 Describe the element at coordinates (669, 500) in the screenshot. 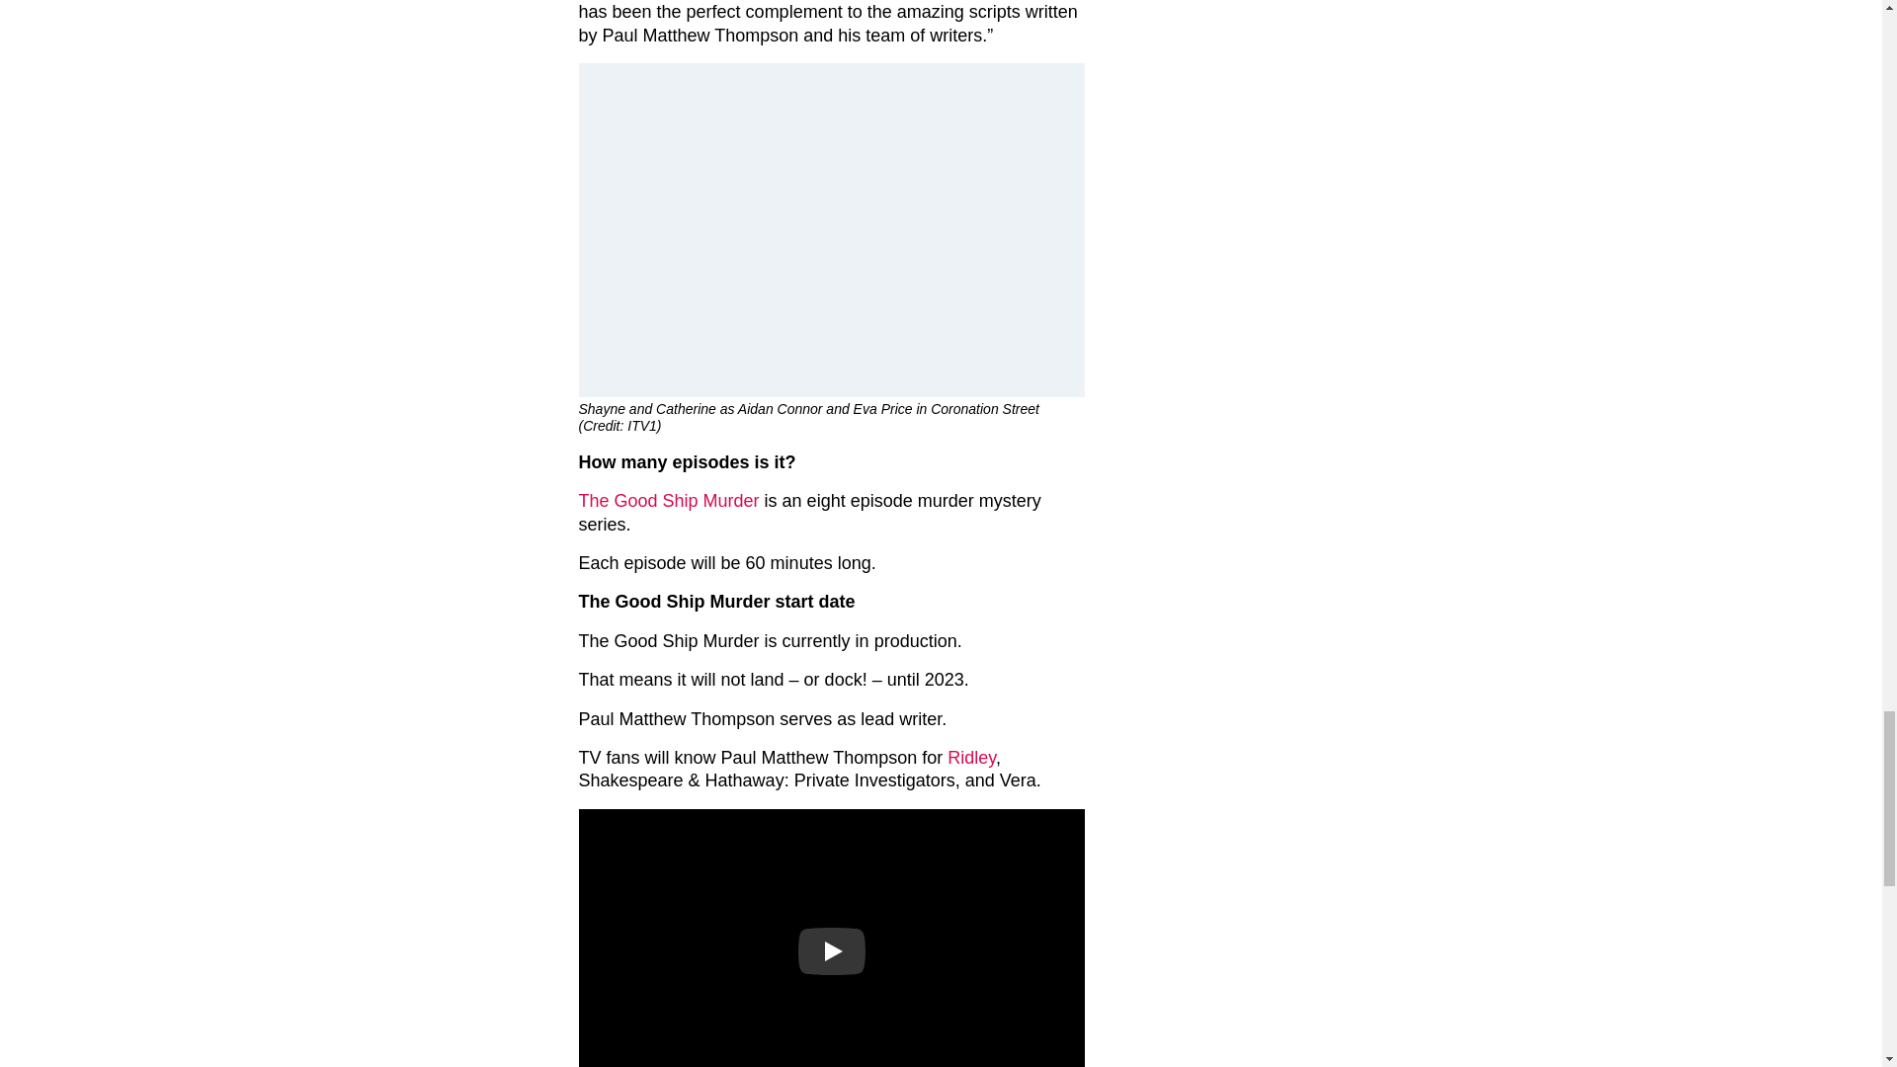

I see `The Good Ship Murder` at that location.